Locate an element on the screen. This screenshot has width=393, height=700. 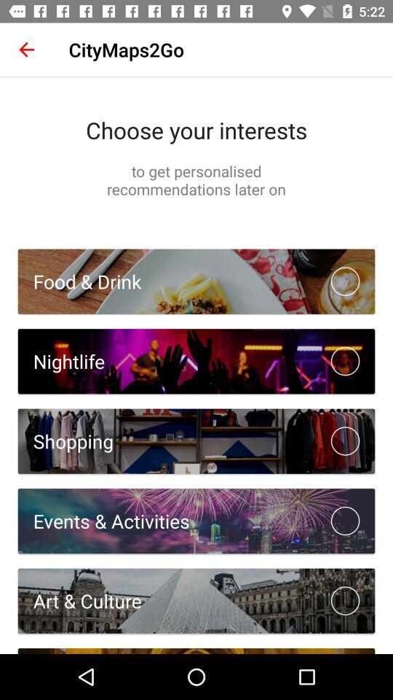
turn off shopping is located at coordinates (65, 440).